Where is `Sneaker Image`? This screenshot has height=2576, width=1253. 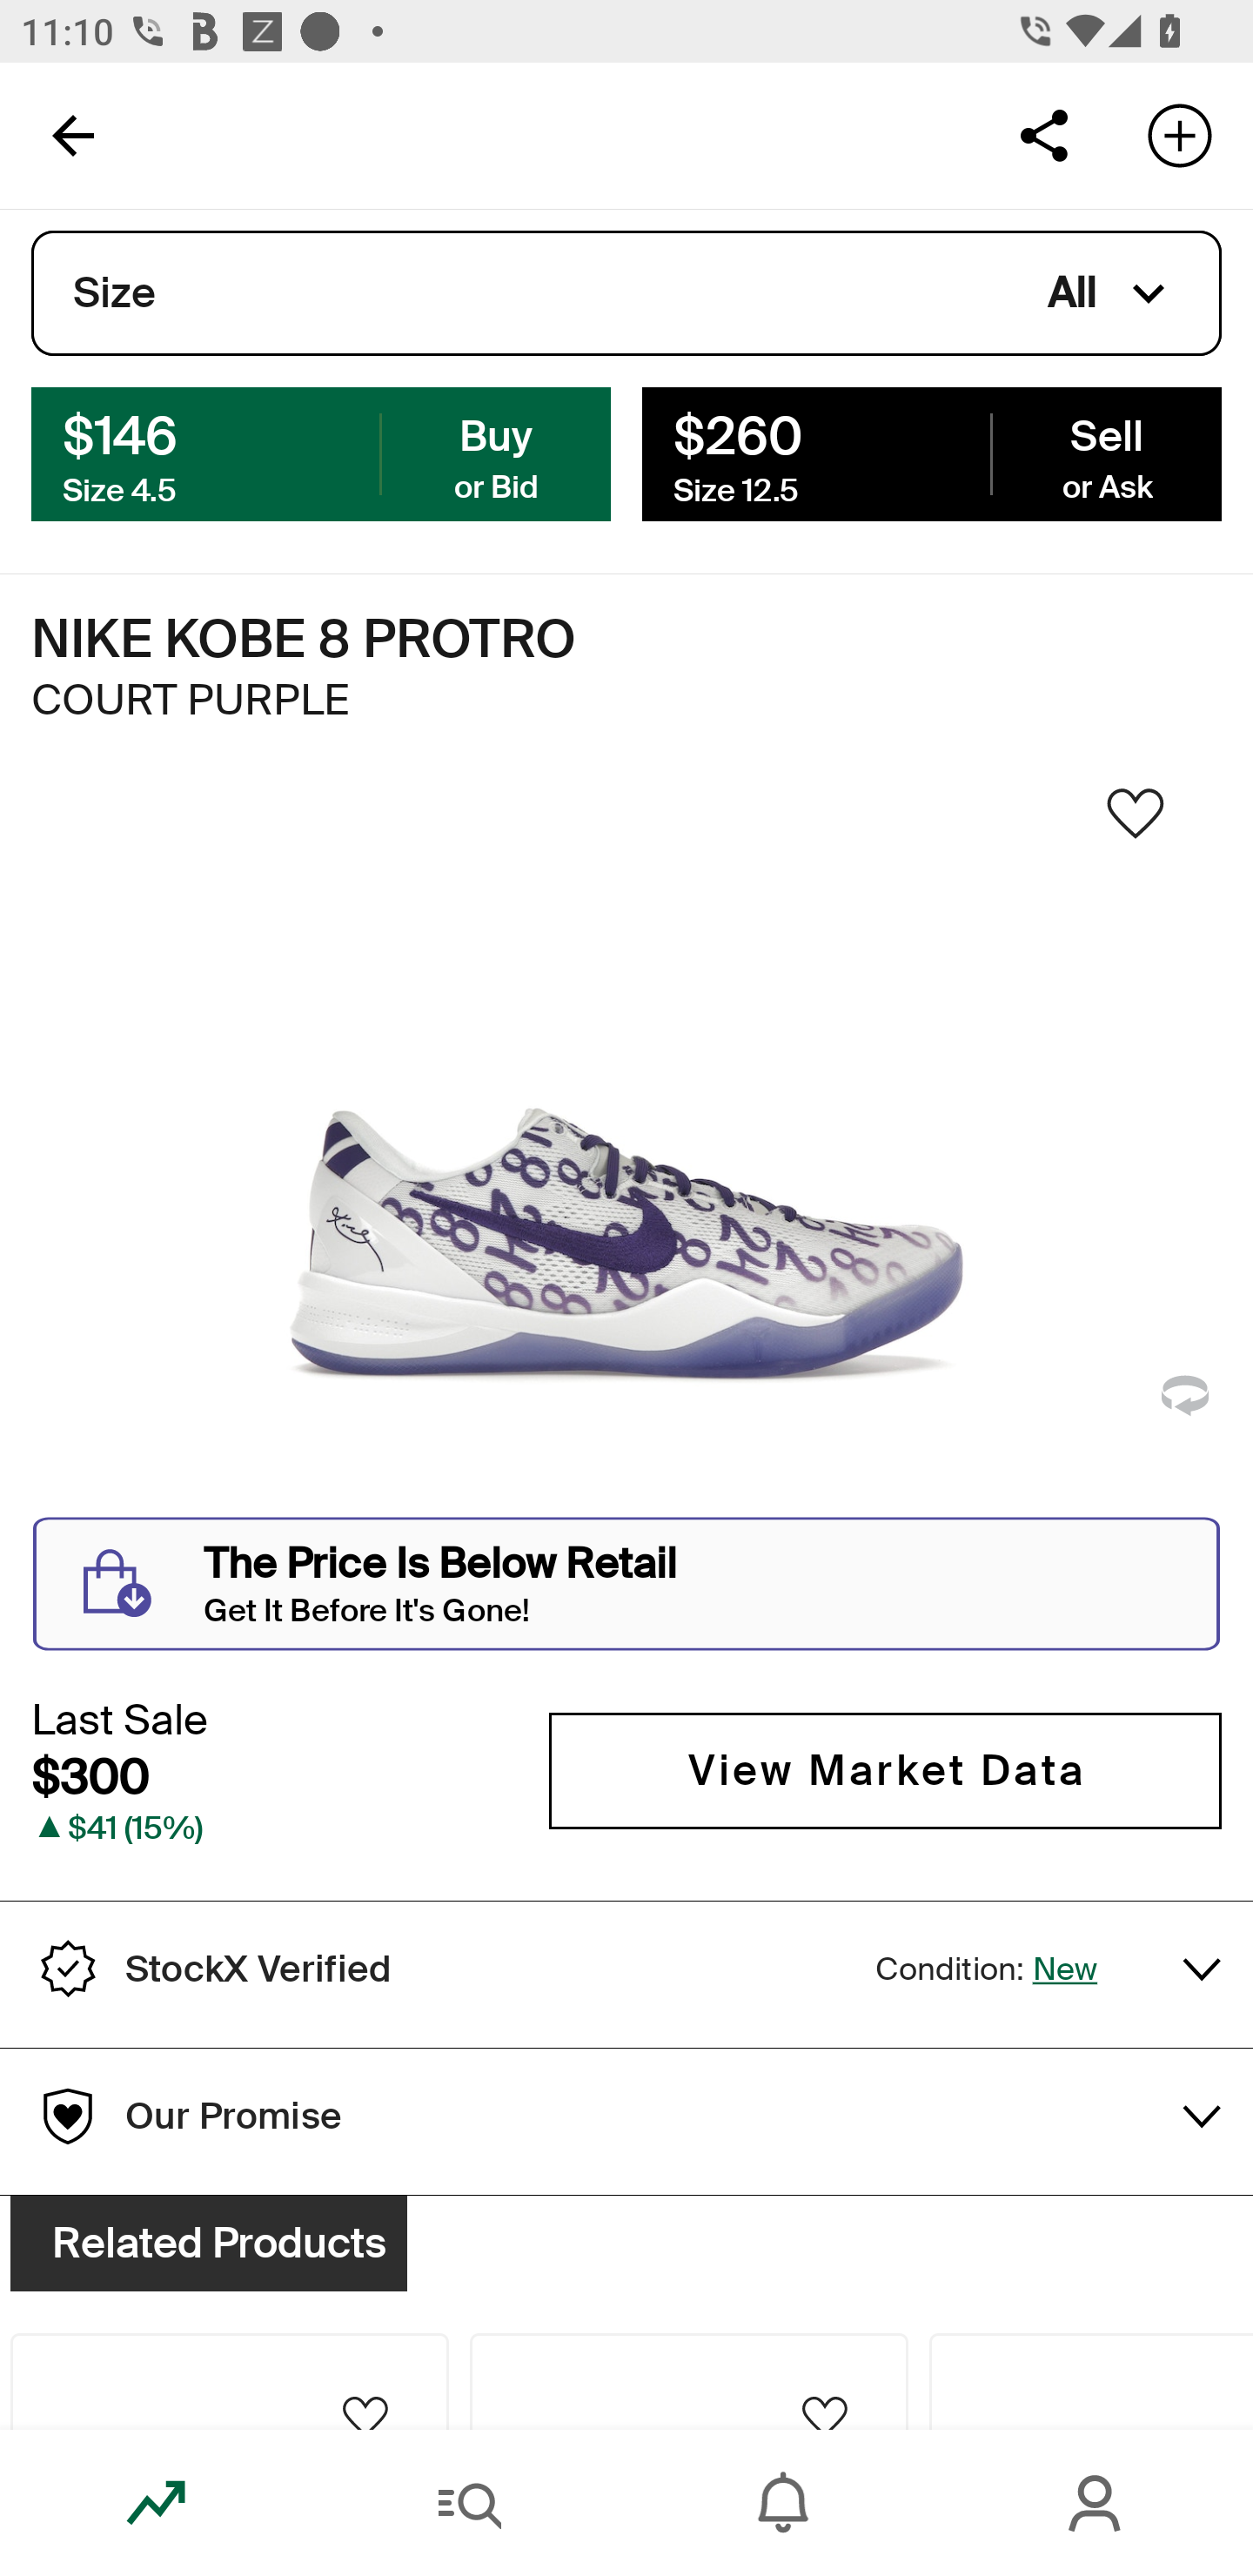
Sneaker Image is located at coordinates (626, 1150).